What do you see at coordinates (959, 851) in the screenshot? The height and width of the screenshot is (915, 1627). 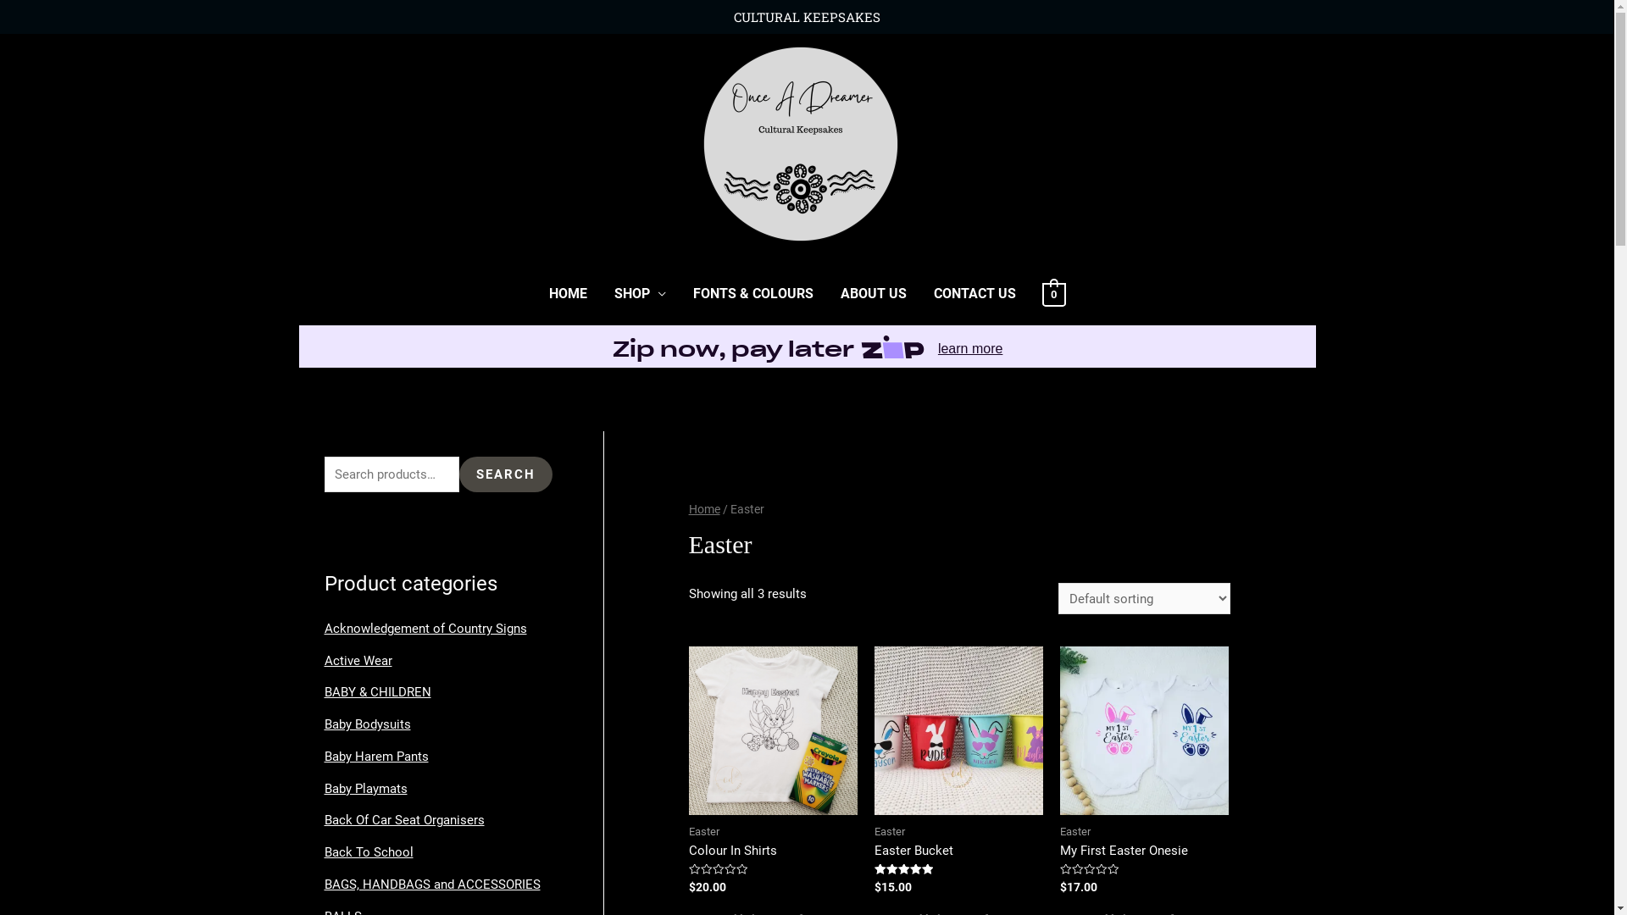 I see `Easter Bucket` at bounding box center [959, 851].